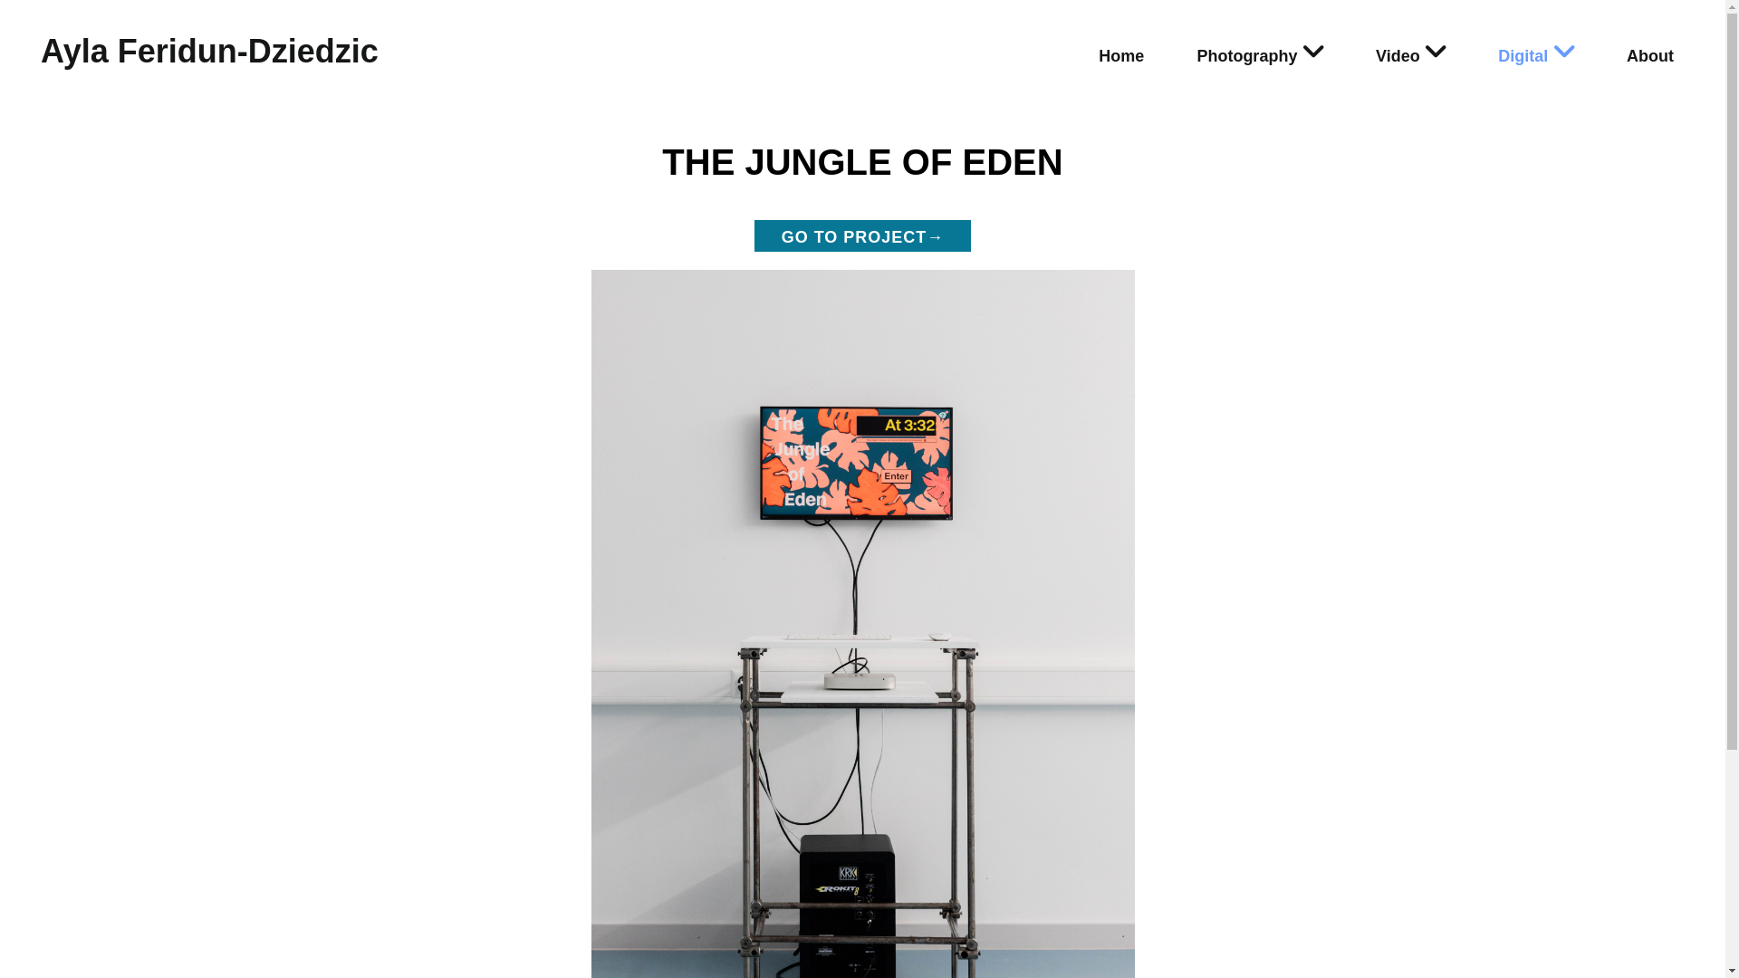 The image size is (1739, 978). Describe the element at coordinates (1650, 56) in the screenshot. I see `About` at that location.